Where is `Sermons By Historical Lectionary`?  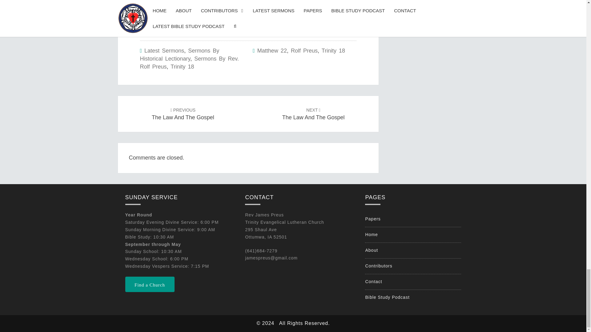
Sermons By Historical Lectionary is located at coordinates (179, 55).